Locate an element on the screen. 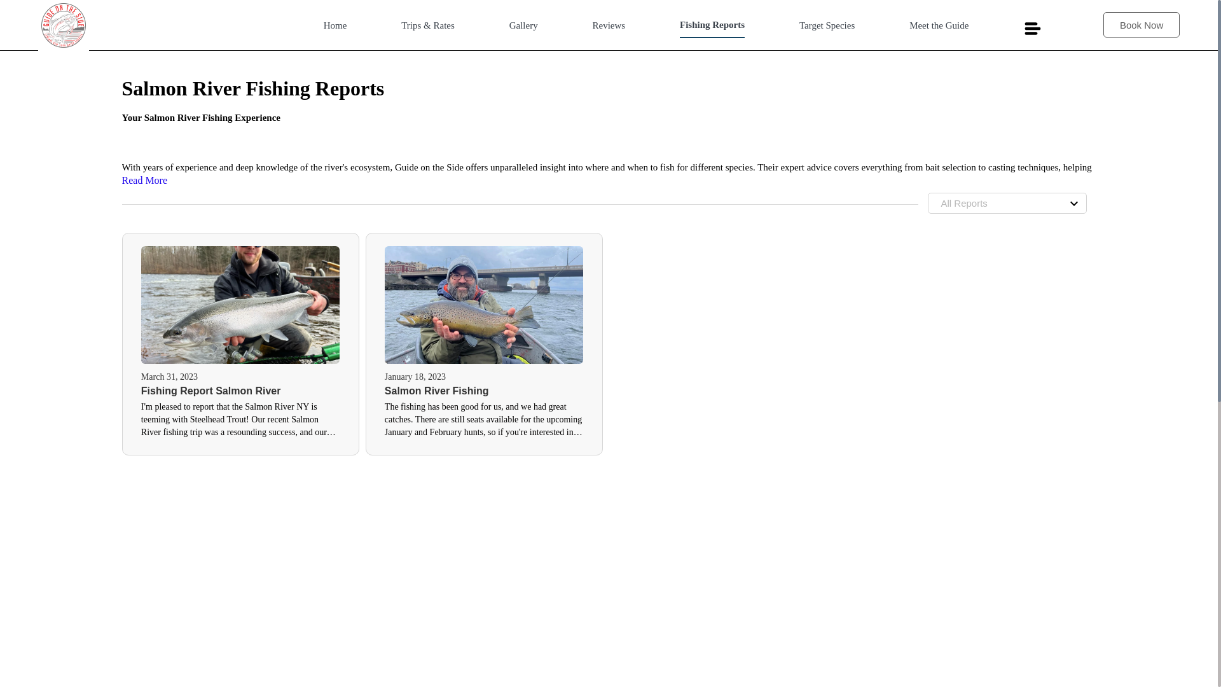 The height and width of the screenshot is (687, 1221). Home is located at coordinates (335, 29).